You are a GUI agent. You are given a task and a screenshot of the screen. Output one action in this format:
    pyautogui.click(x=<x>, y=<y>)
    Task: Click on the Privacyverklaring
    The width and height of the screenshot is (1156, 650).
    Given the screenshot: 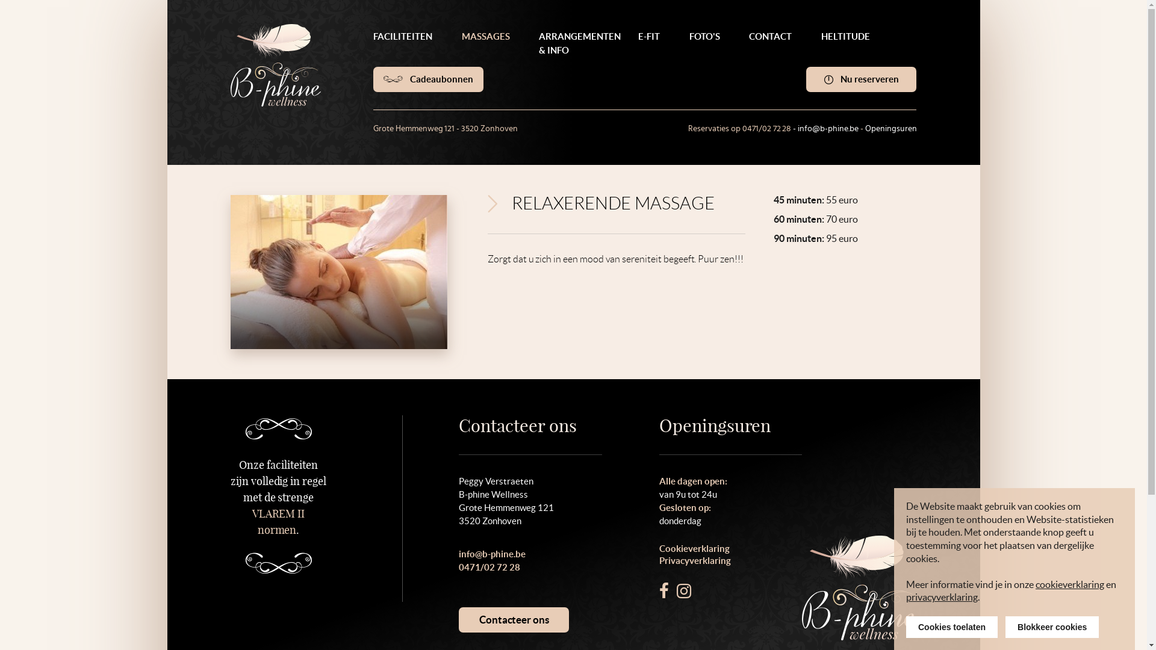 What is the action you would take?
    pyautogui.click(x=731, y=561)
    